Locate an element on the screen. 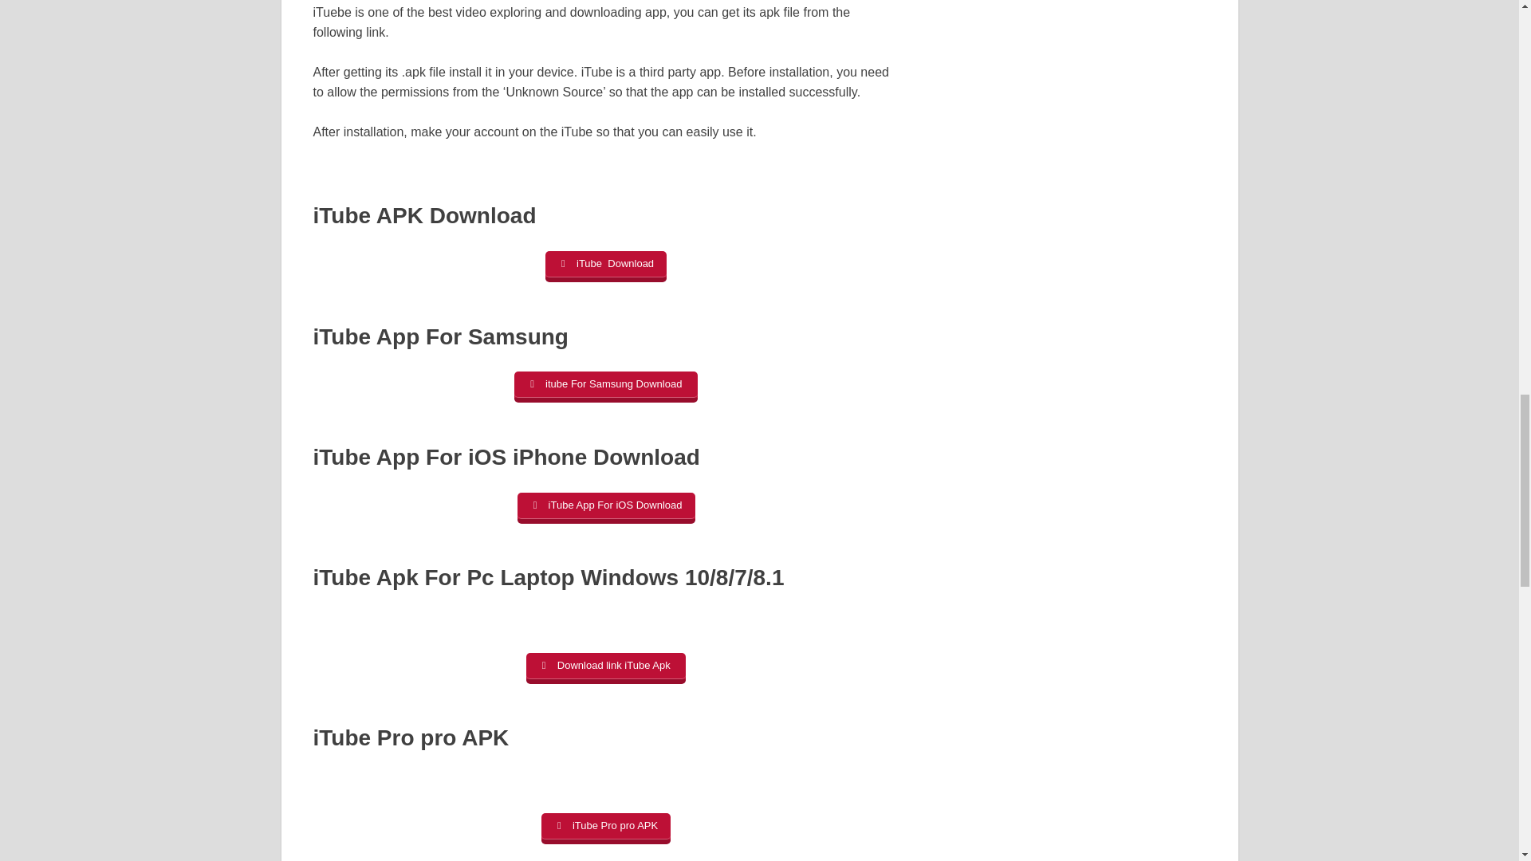 This screenshot has width=1531, height=861. itube For Samsung Download  is located at coordinates (606, 387).